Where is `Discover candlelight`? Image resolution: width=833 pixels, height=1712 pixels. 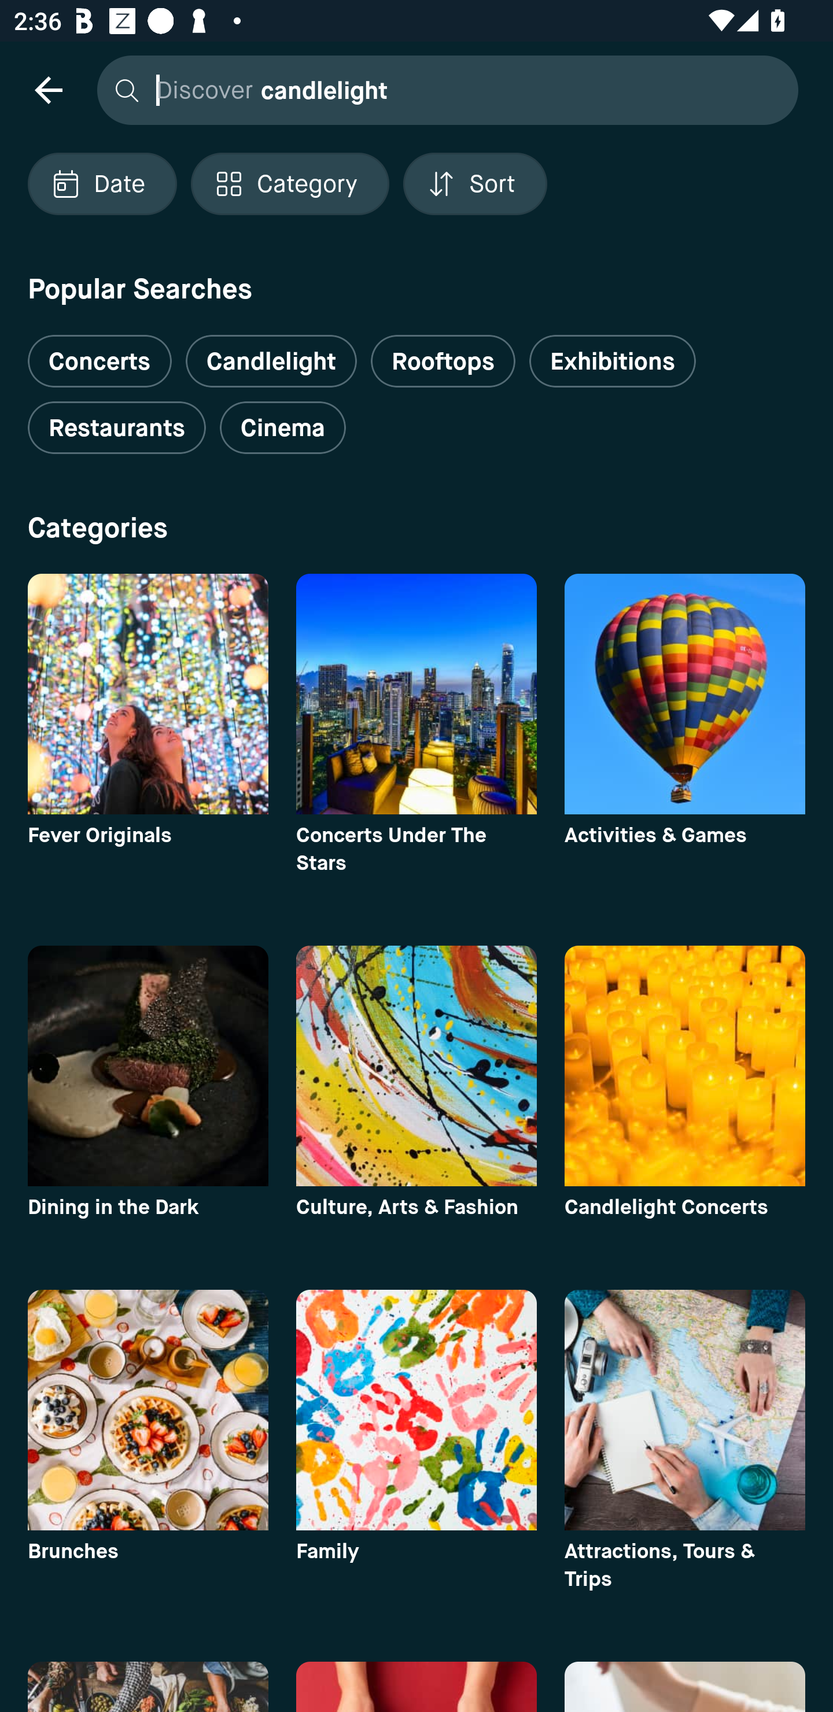
Discover candlelight is located at coordinates (443, 89).